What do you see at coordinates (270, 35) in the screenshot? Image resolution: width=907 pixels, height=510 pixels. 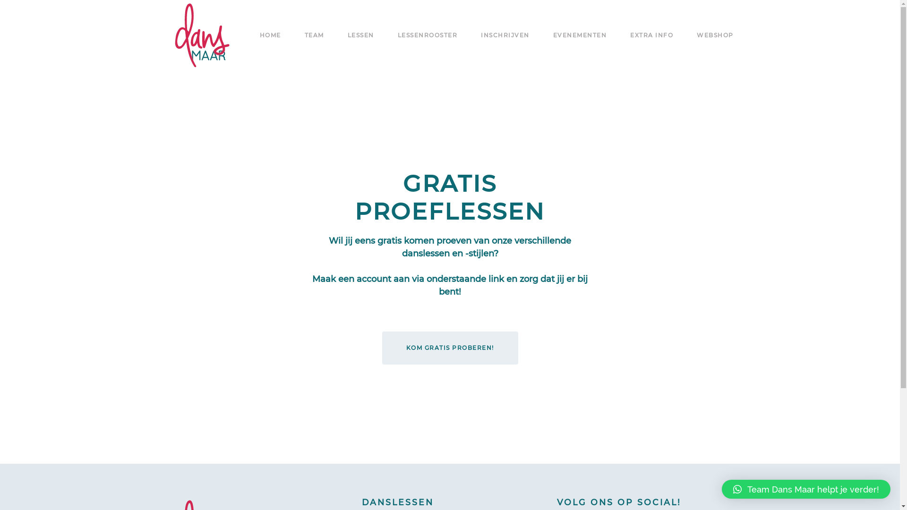 I see `HOME` at bounding box center [270, 35].